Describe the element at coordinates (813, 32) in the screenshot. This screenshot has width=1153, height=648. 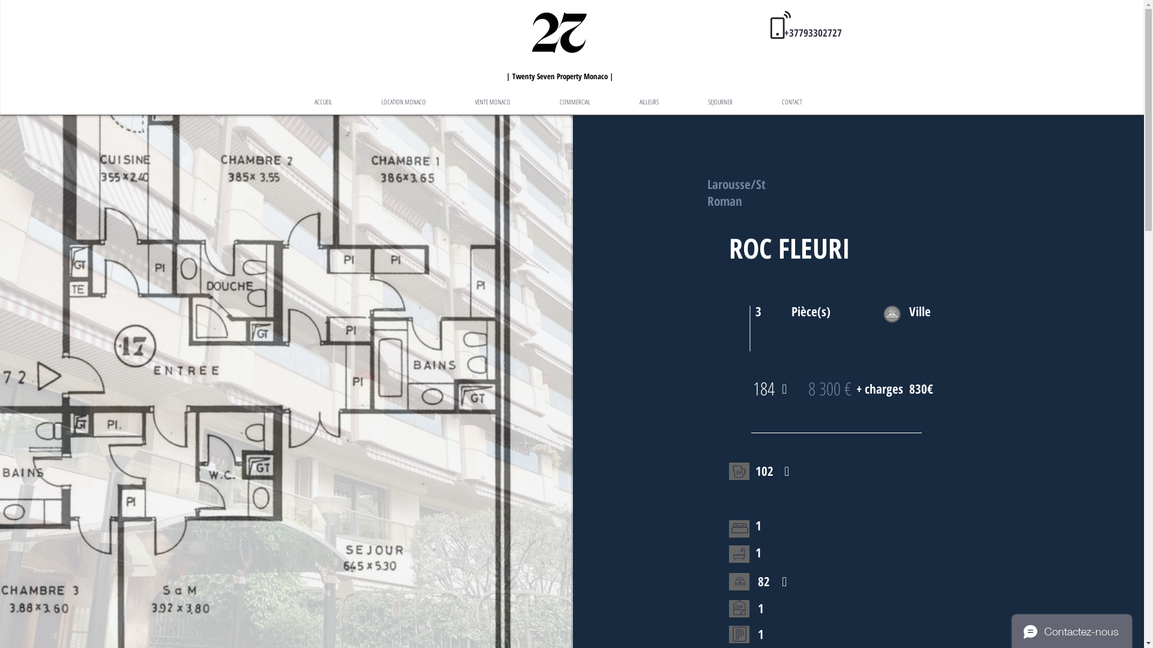
I see `+37793302727` at that location.